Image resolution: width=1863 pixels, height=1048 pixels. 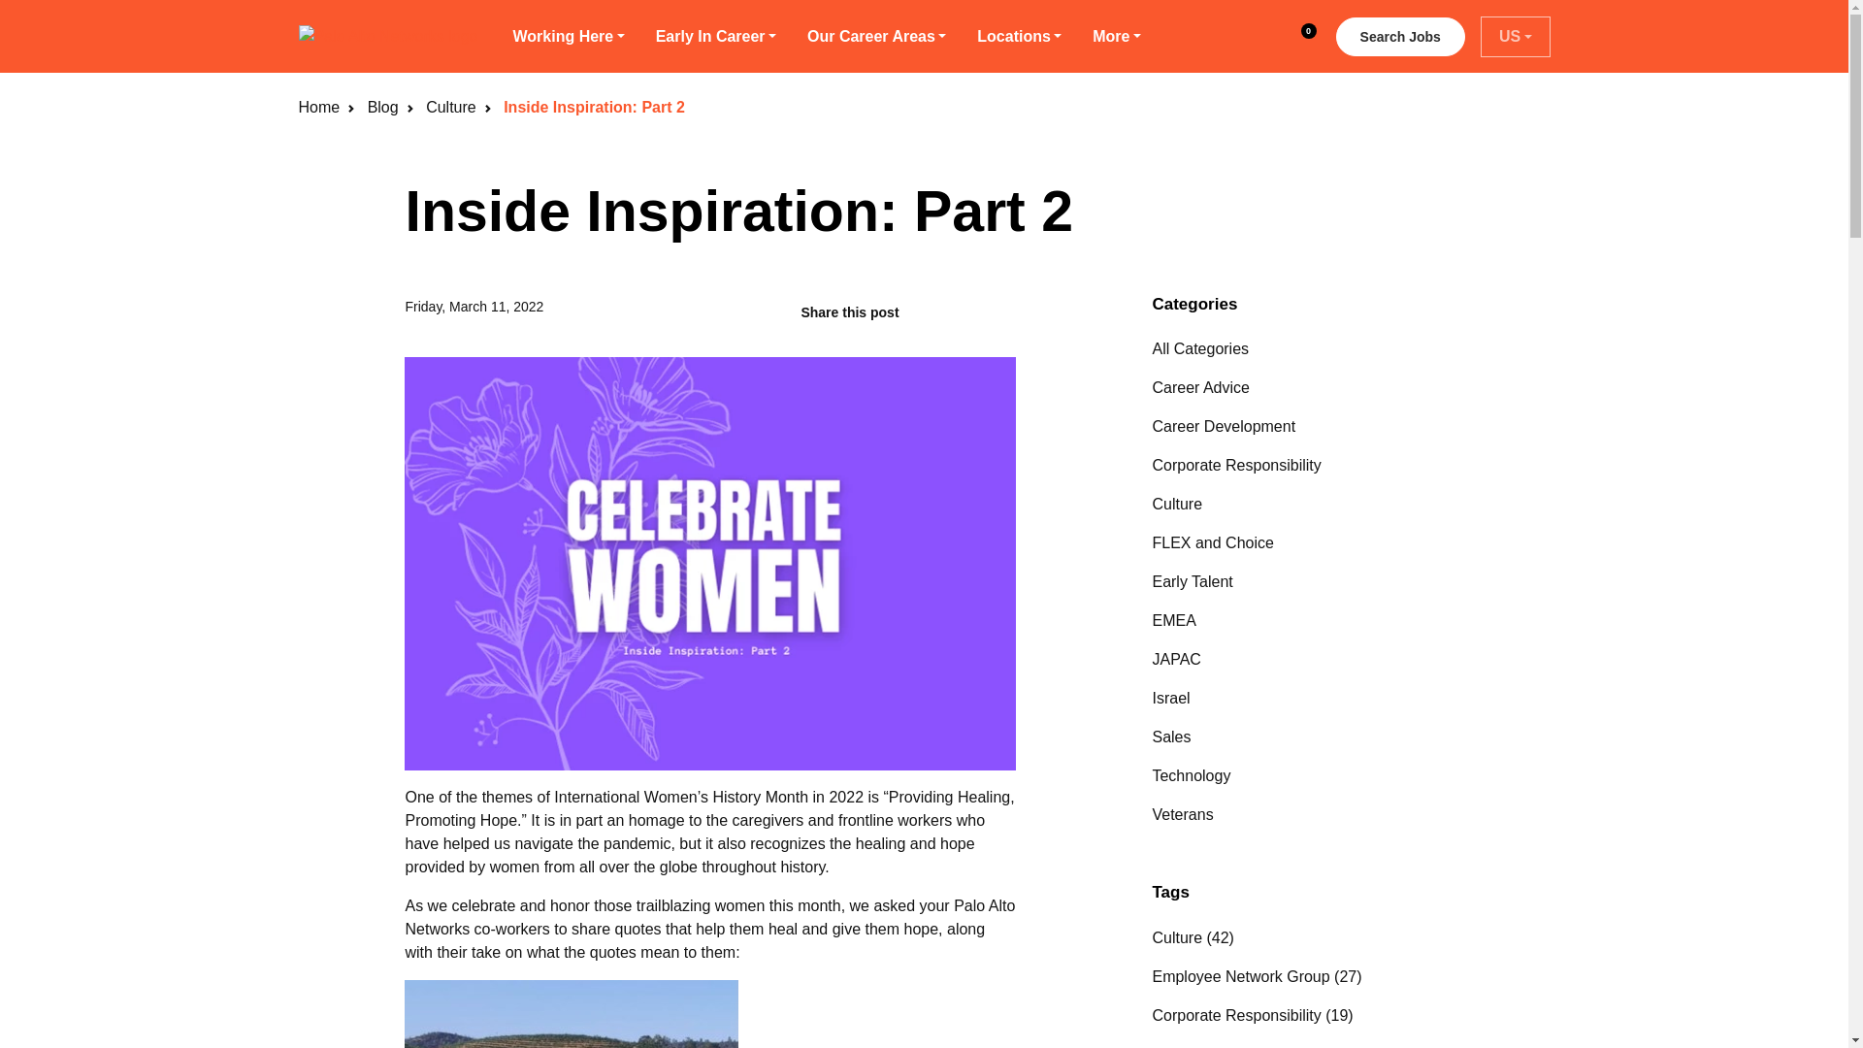 I want to click on Our Career Areas, so click(x=1399, y=37).